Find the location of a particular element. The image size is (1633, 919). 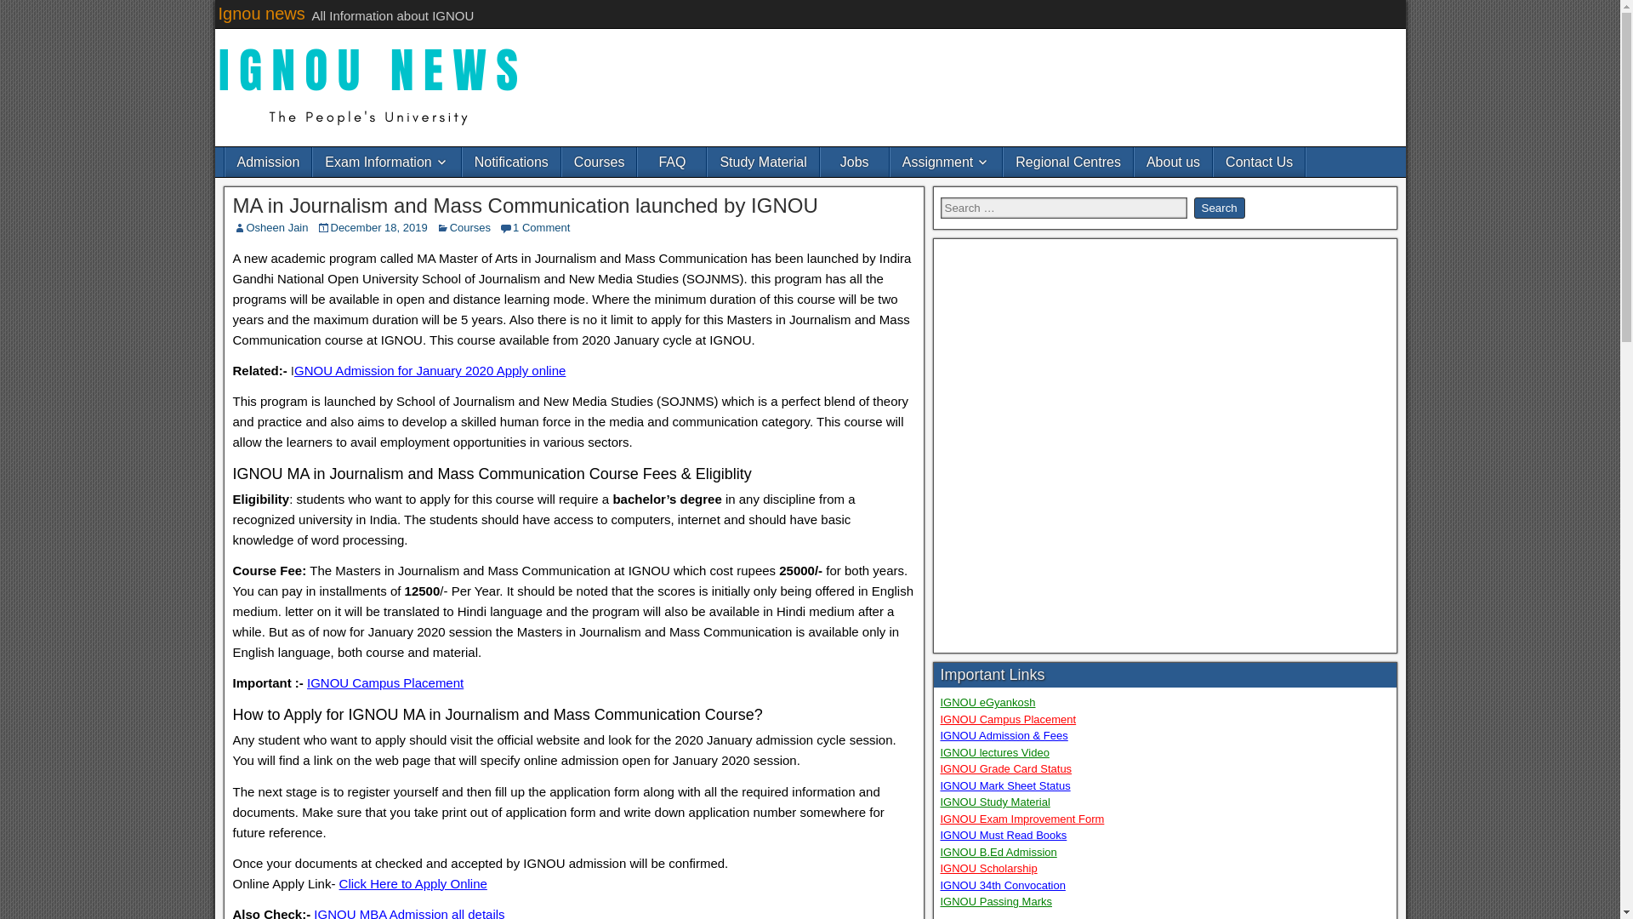

Exam Information is located at coordinates (386, 162).